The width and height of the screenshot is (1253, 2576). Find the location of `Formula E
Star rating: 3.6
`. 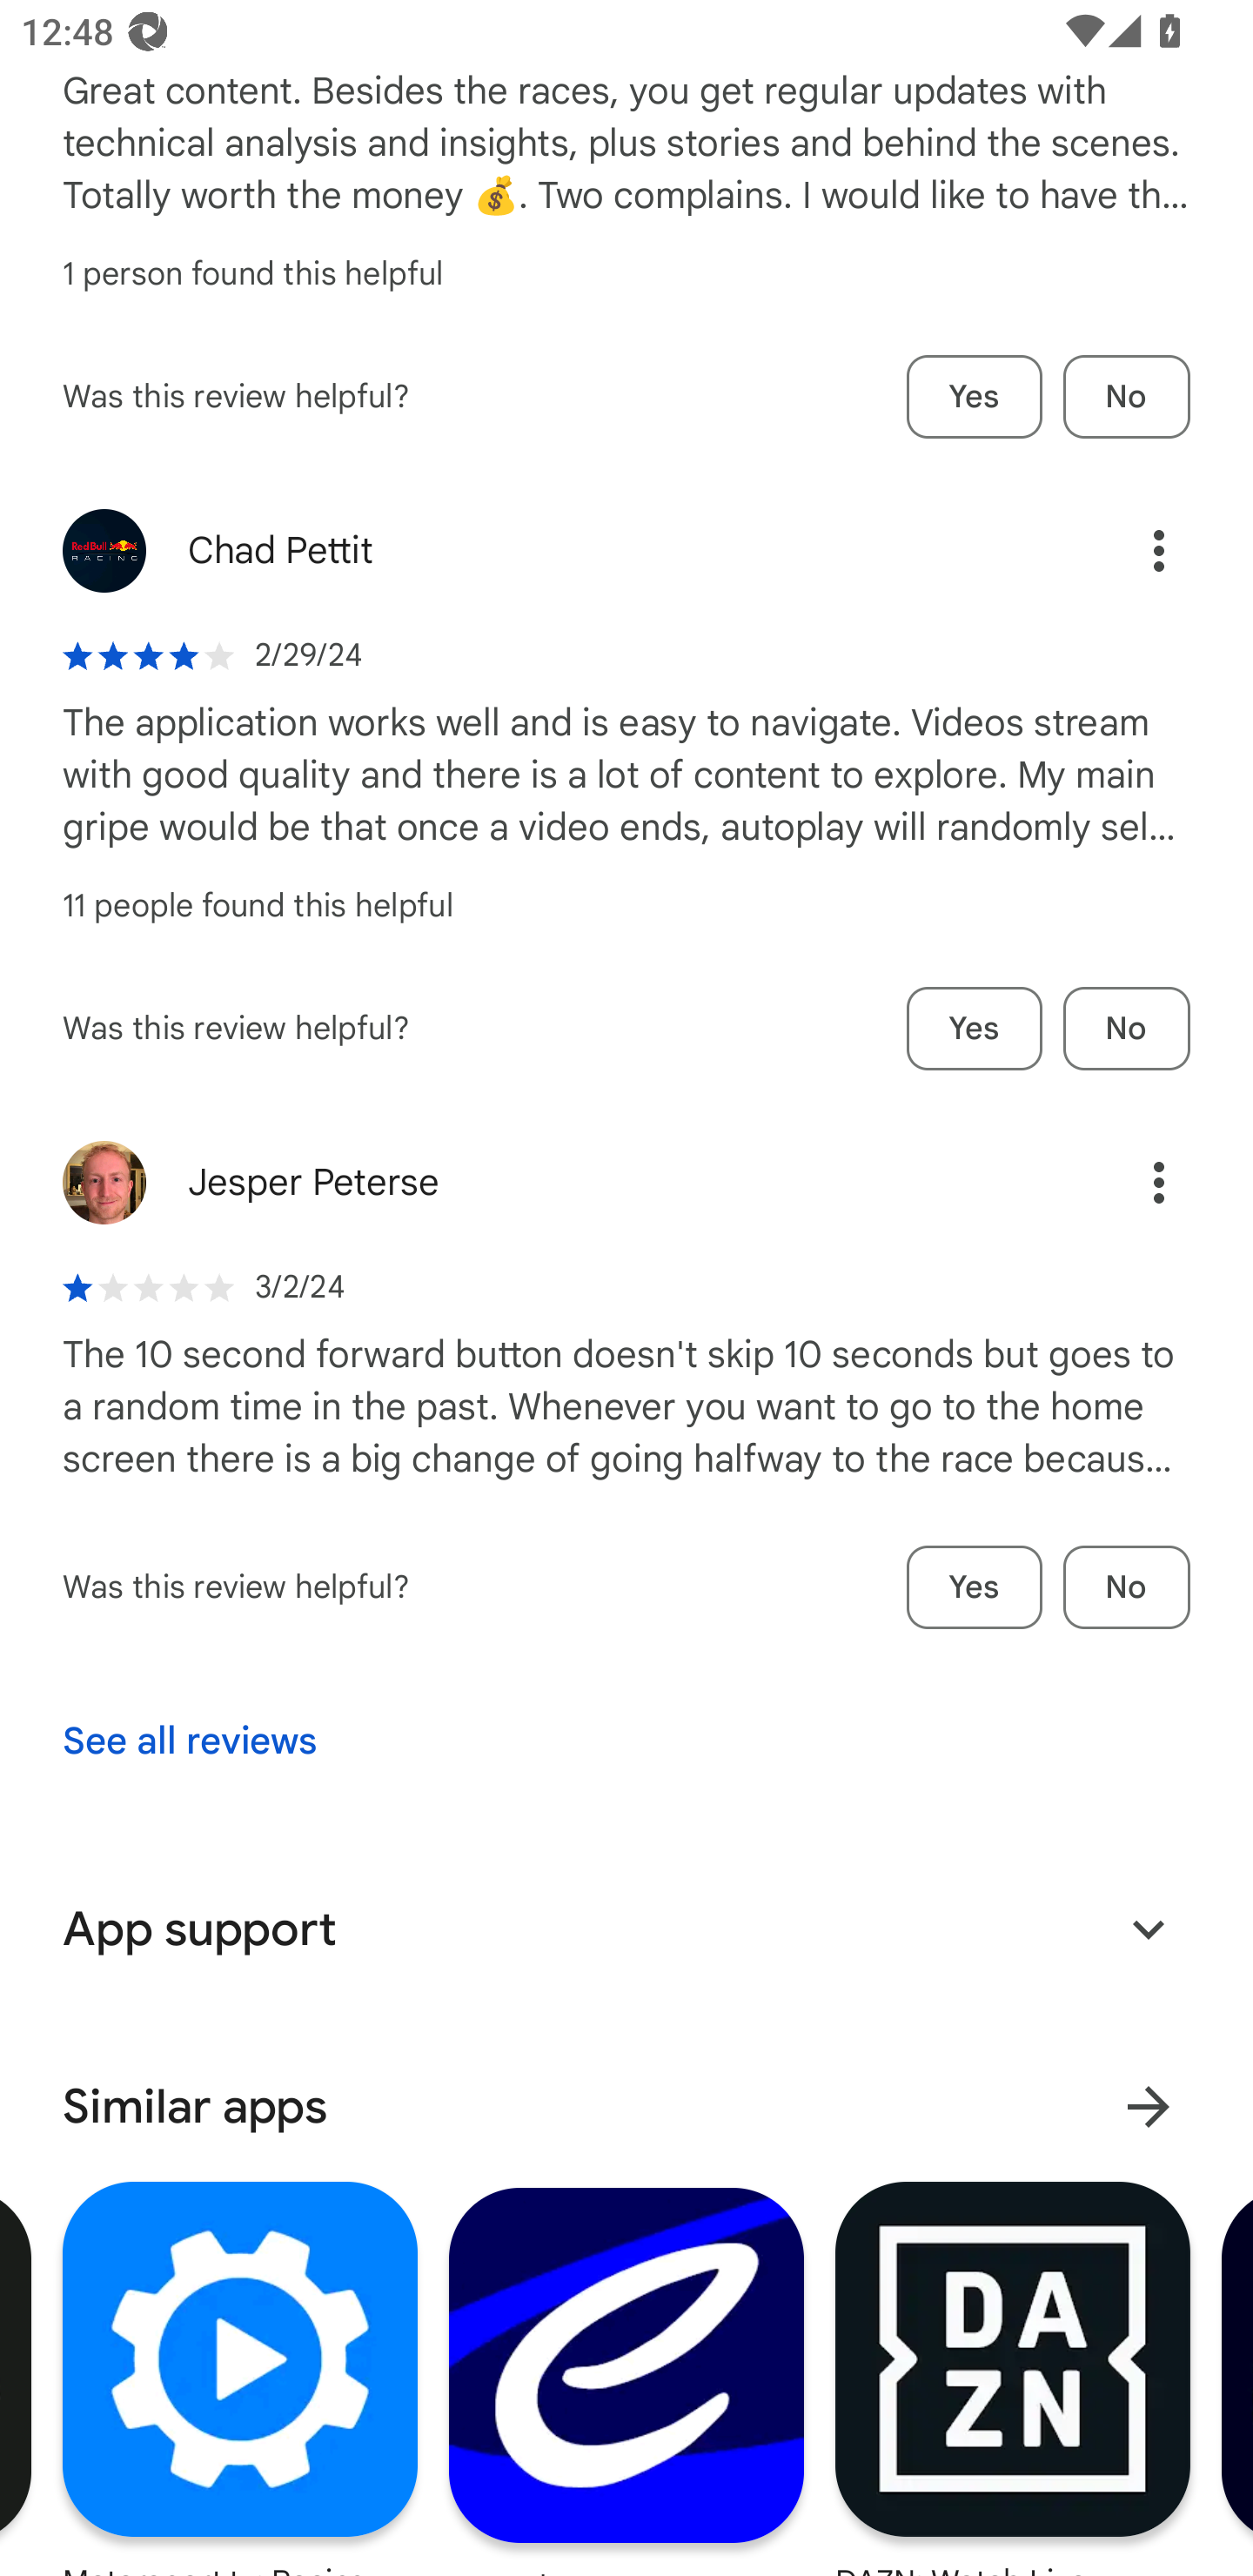

Formula E
Star rating: 3.6
 is located at coordinates (626, 2378).